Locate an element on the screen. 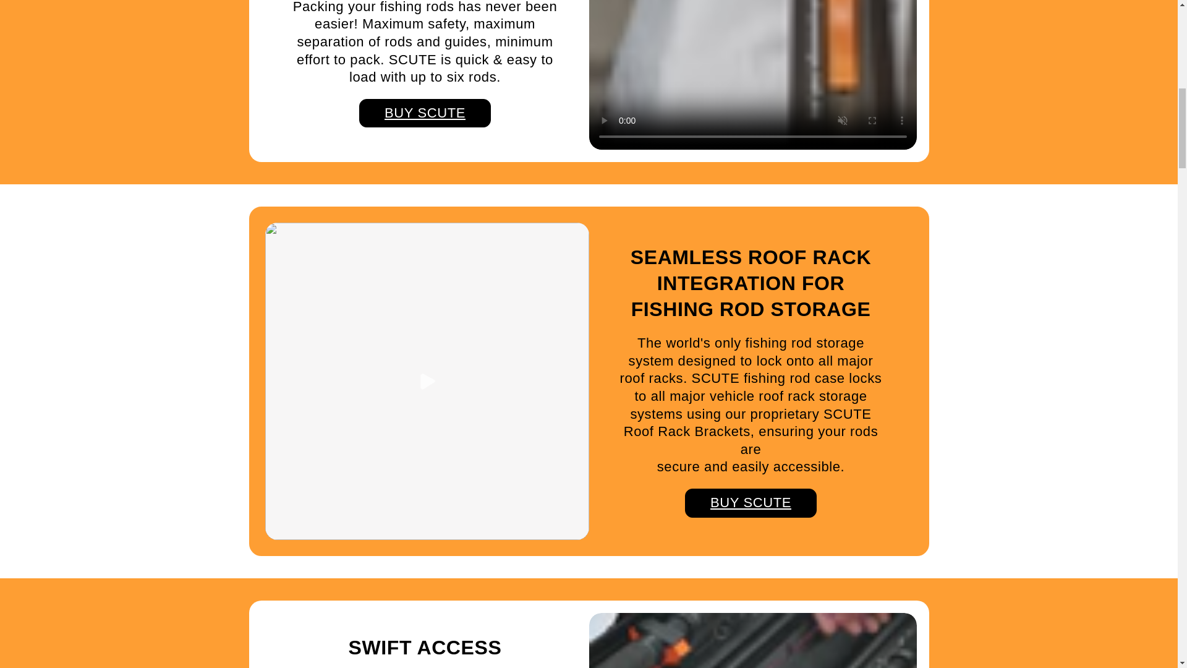 This screenshot has width=1187, height=668. BUY SCUTE is located at coordinates (425, 113).